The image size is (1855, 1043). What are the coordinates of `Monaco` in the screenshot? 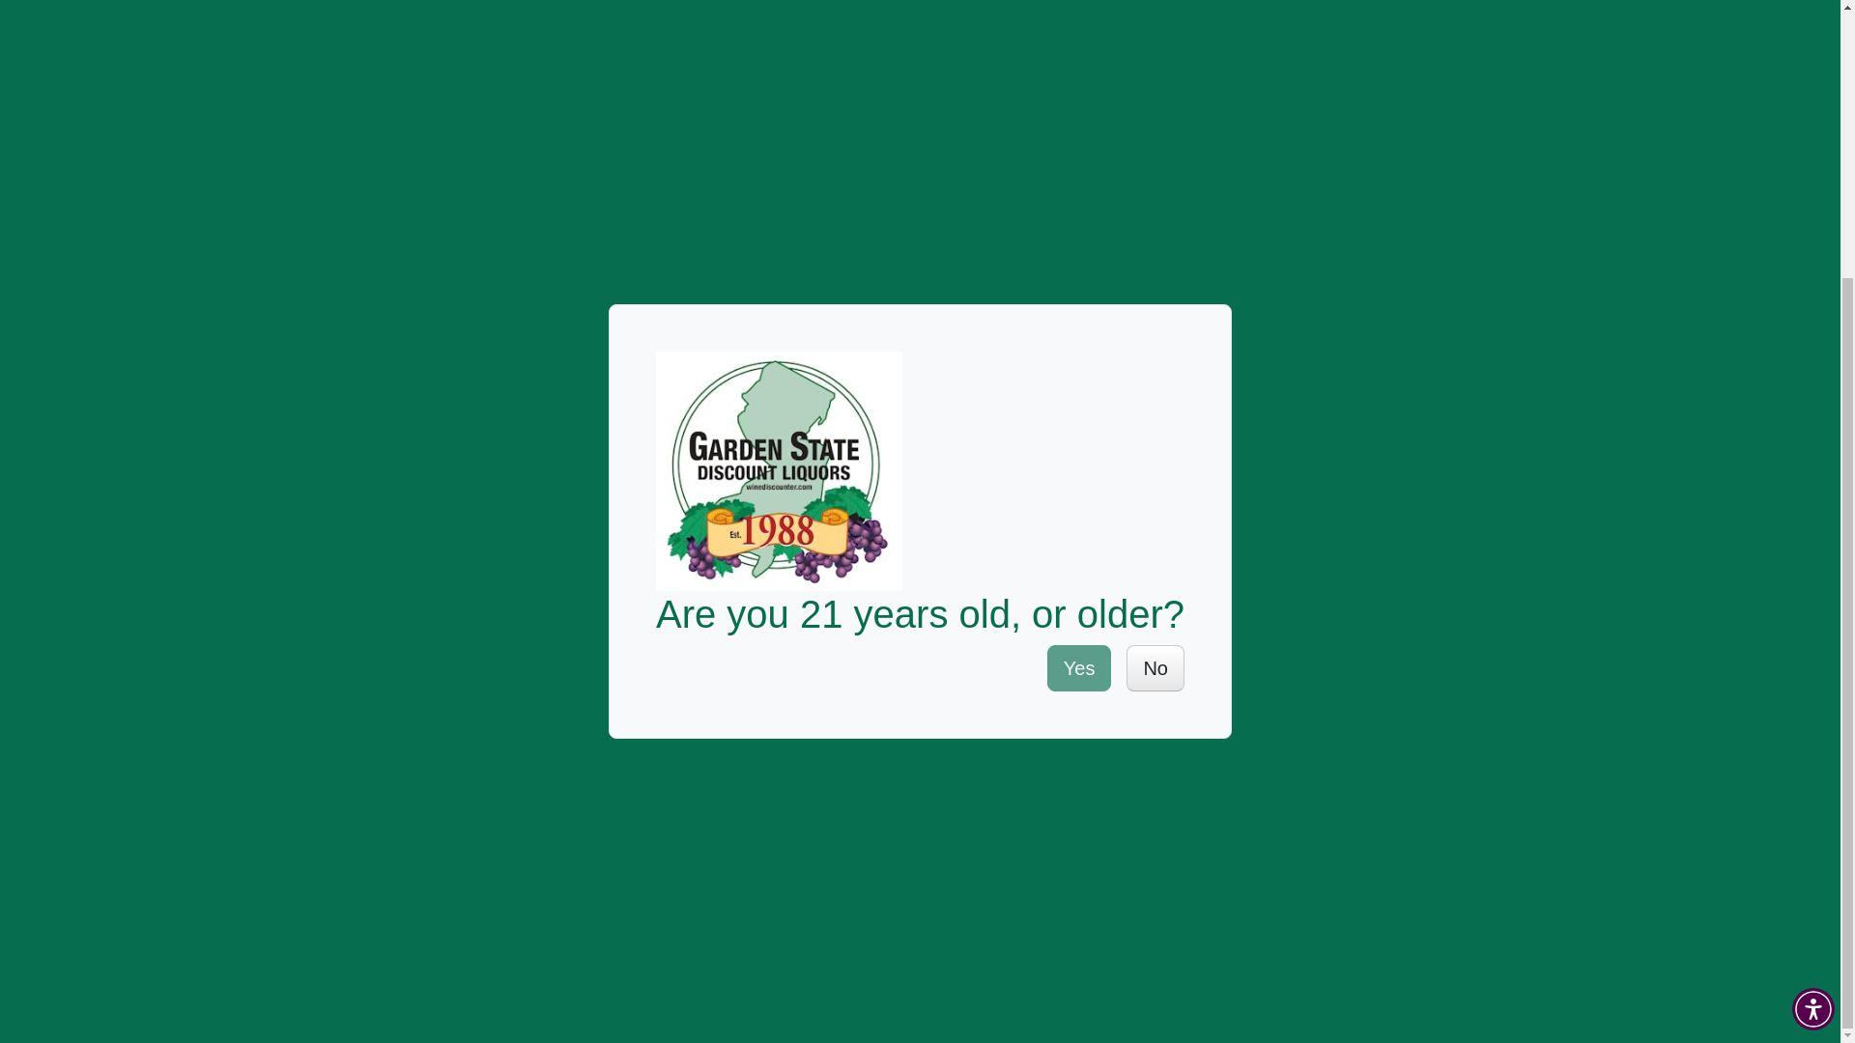 It's located at (523, 589).